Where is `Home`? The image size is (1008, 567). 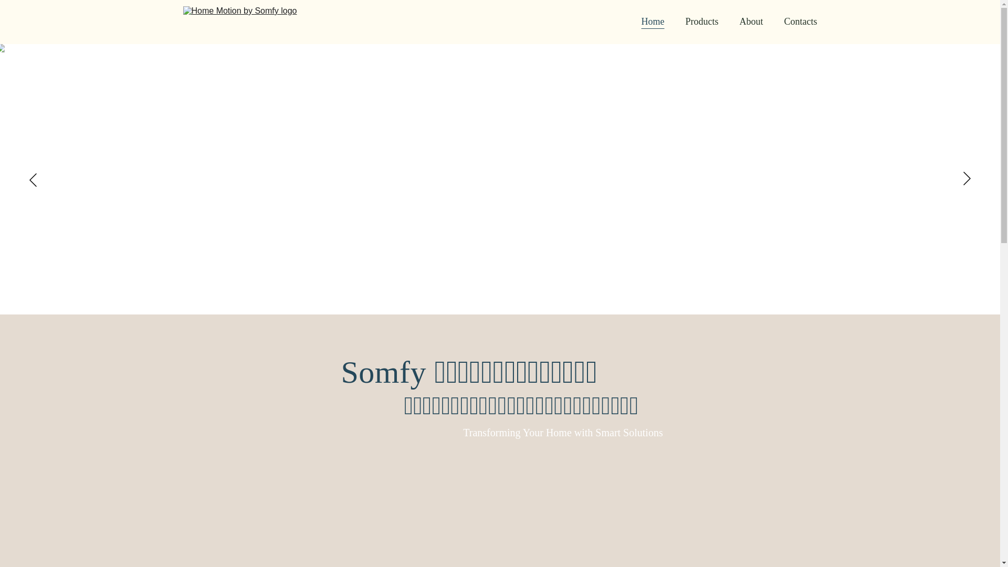 Home is located at coordinates (653, 22).